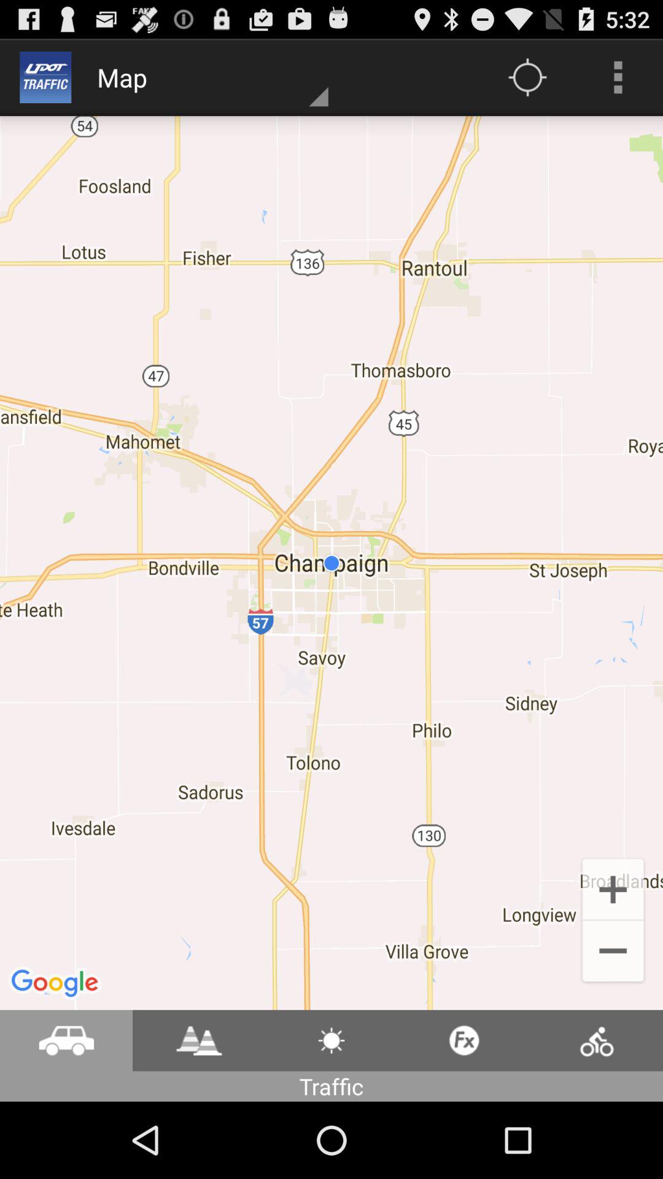  I want to click on see works obstacles, so click(199, 1040).